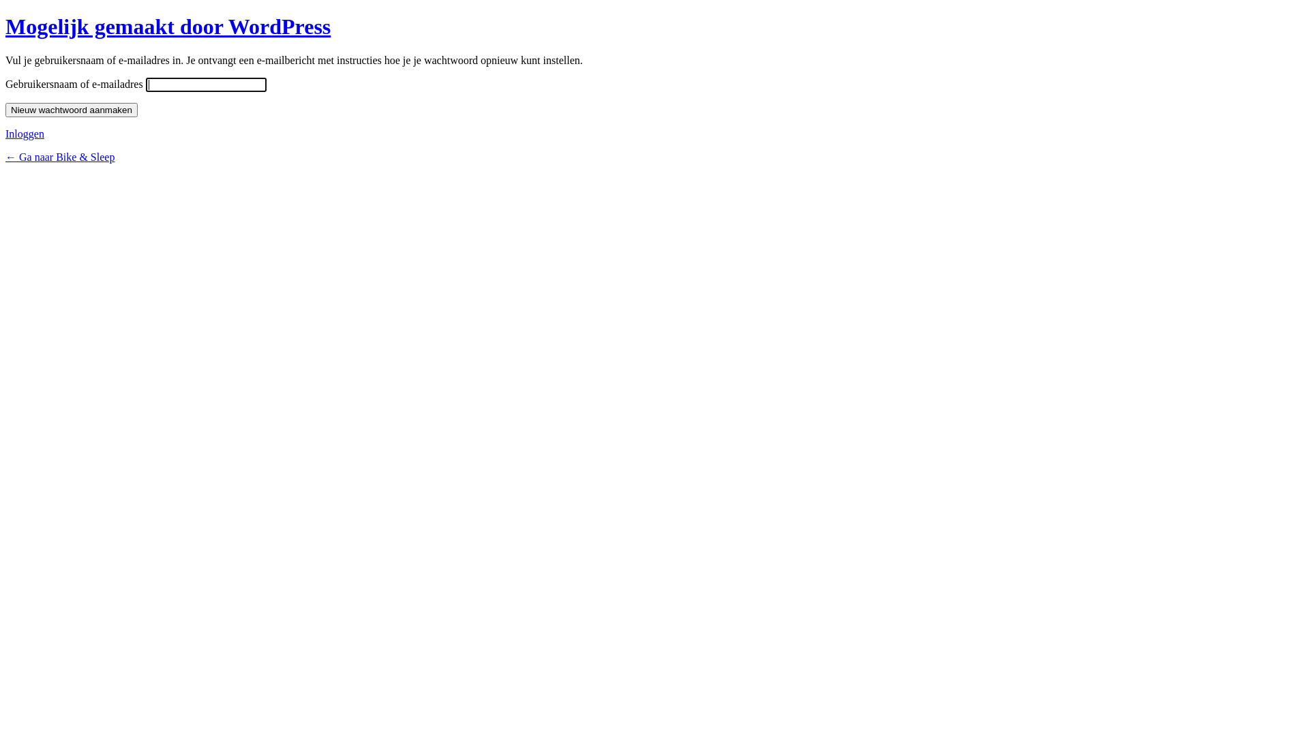 The width and height of the screenshot is (1309, 736). Describe the element at coordinates (168, 27) in the screenshot. I see `Mogelijk gemaakt door WordPress` at that location.